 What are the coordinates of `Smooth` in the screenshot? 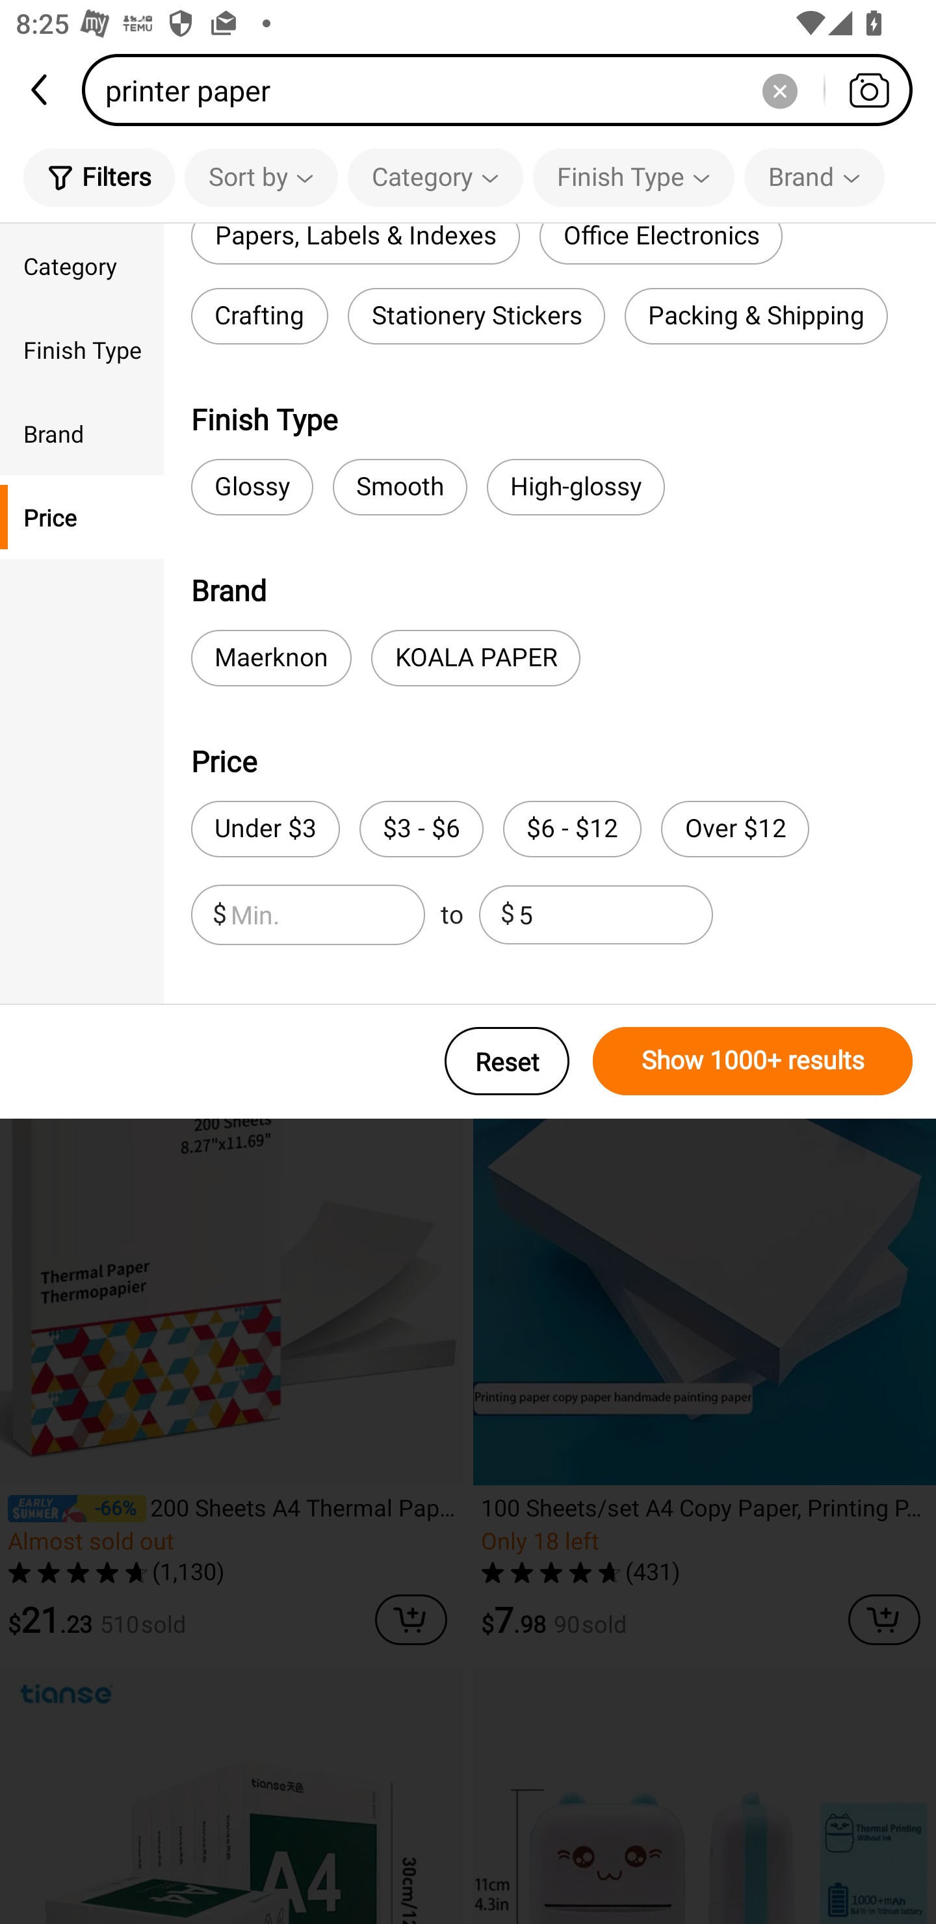 It's located at (400, 487).